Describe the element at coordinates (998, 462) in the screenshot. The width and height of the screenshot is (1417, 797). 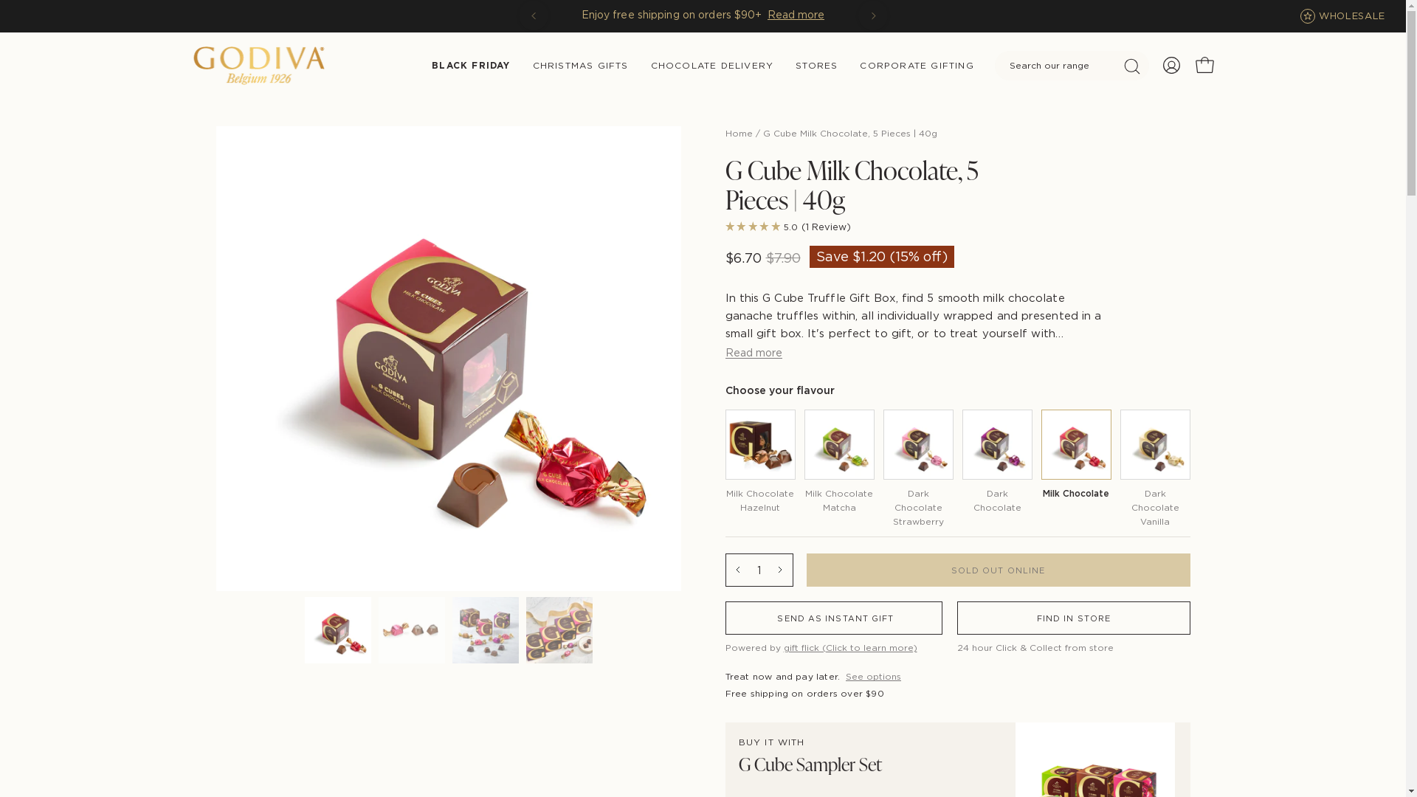
I see `Dark Chocolate` at that location.